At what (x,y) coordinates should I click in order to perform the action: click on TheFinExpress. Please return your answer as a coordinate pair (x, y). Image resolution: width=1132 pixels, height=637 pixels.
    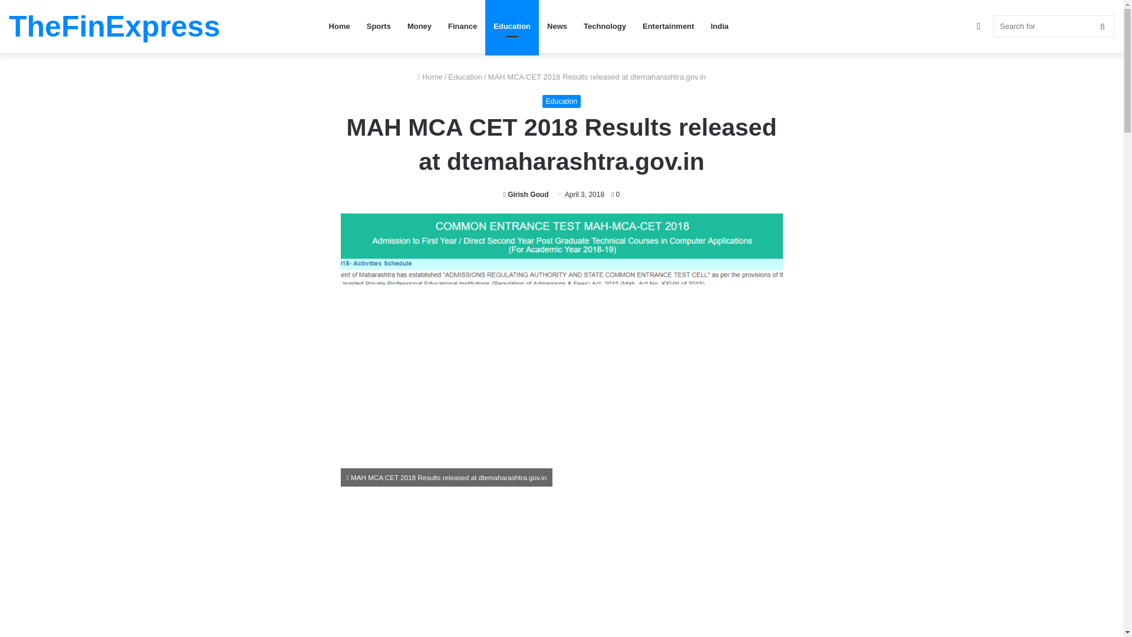
    Looking at the image, I should click on (114, 27).